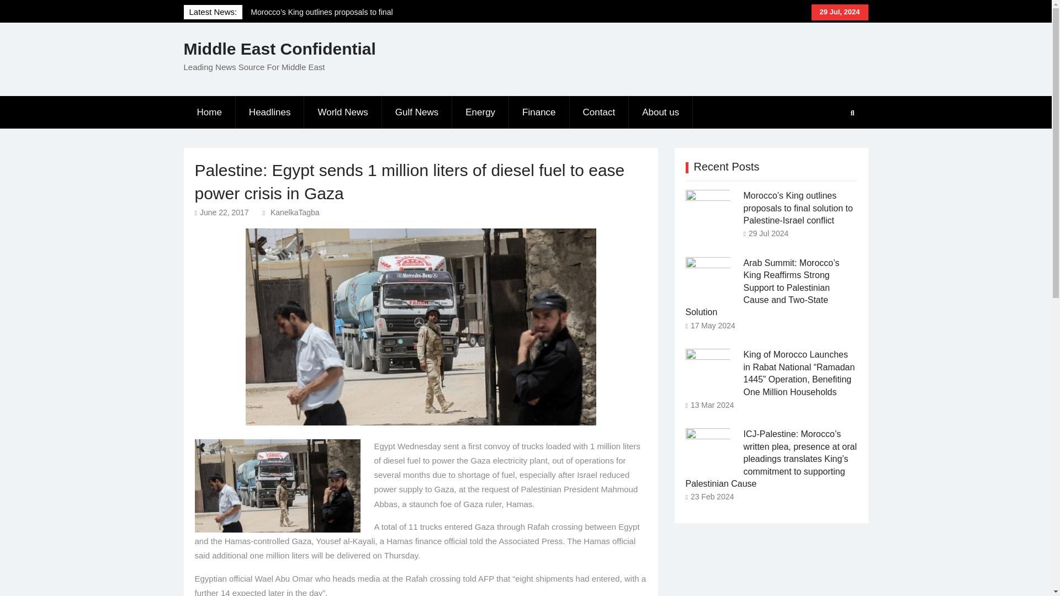  Describe the element at coordinates (539, 113) in the screenshot. I see `Finance` at that location.